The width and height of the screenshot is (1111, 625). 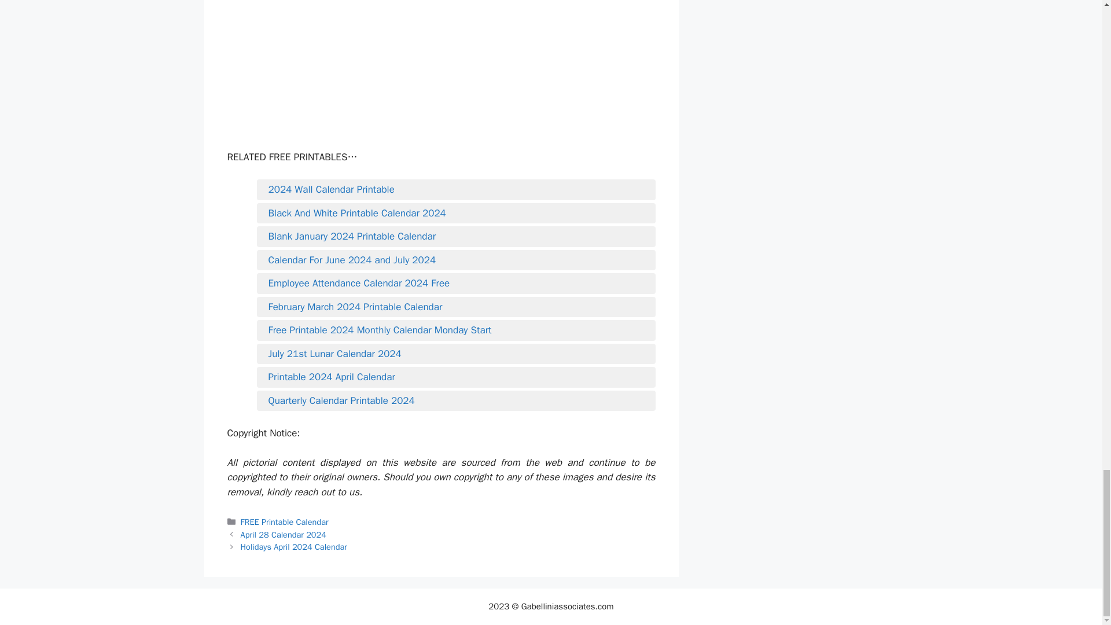 I want to click on 2024 Wall Calendar Printable, so click(x=456, y=190).